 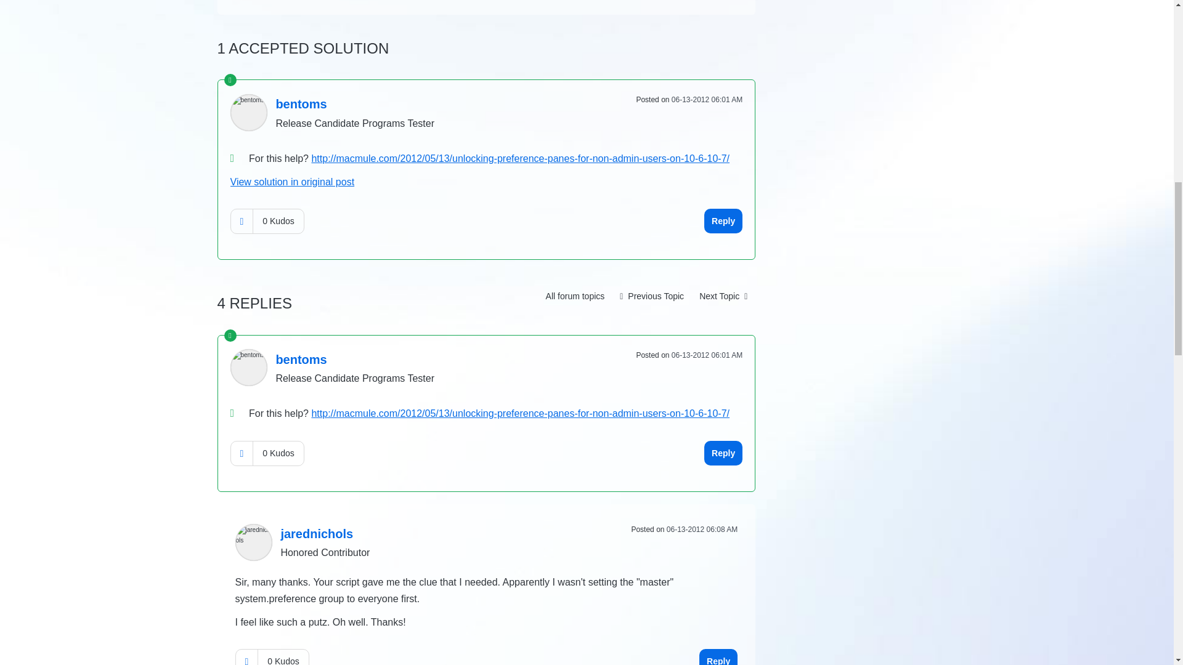 What do you see at coordinates (242, 222) in the screenshot?
I see `Click here to give kudos to this post.` at bounding box center [242, 222].